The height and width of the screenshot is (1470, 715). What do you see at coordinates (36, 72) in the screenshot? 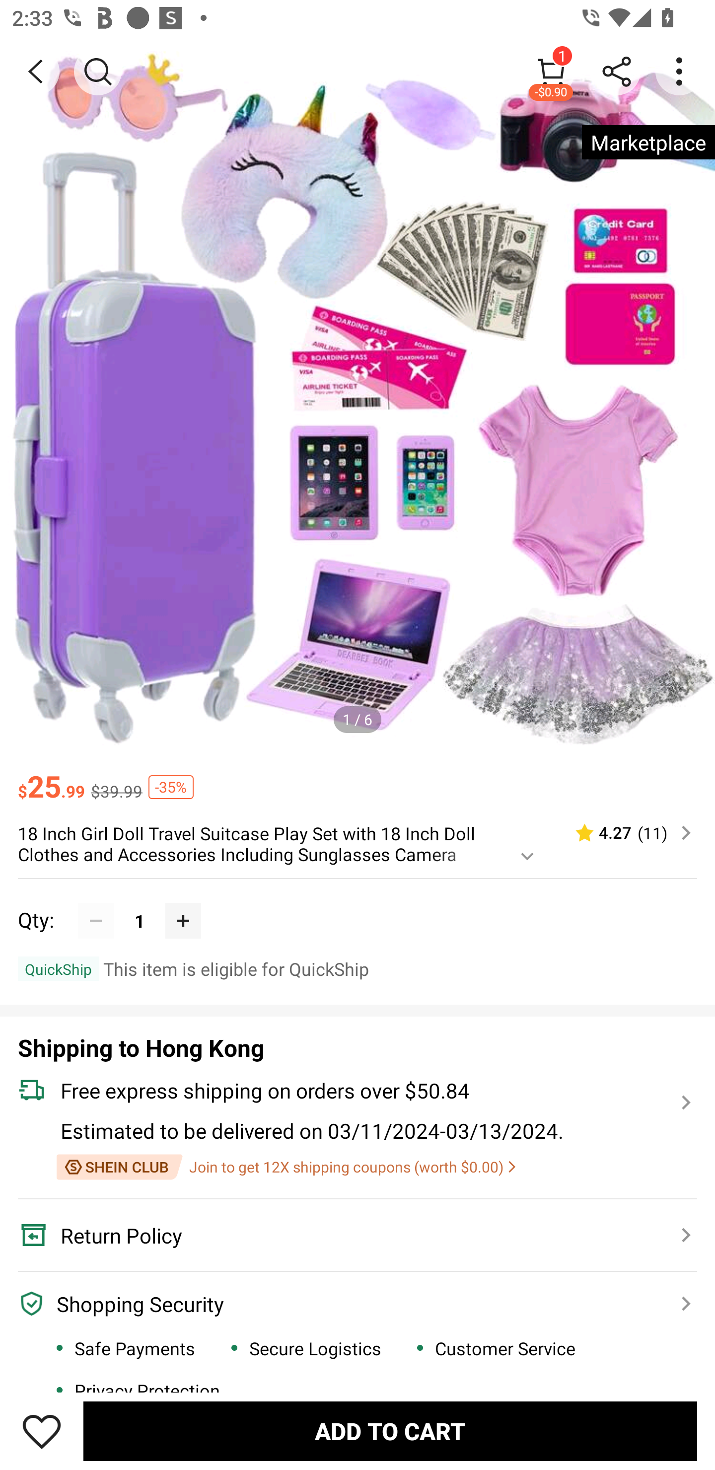
I see `BACK` at bounding box center [36, 72].